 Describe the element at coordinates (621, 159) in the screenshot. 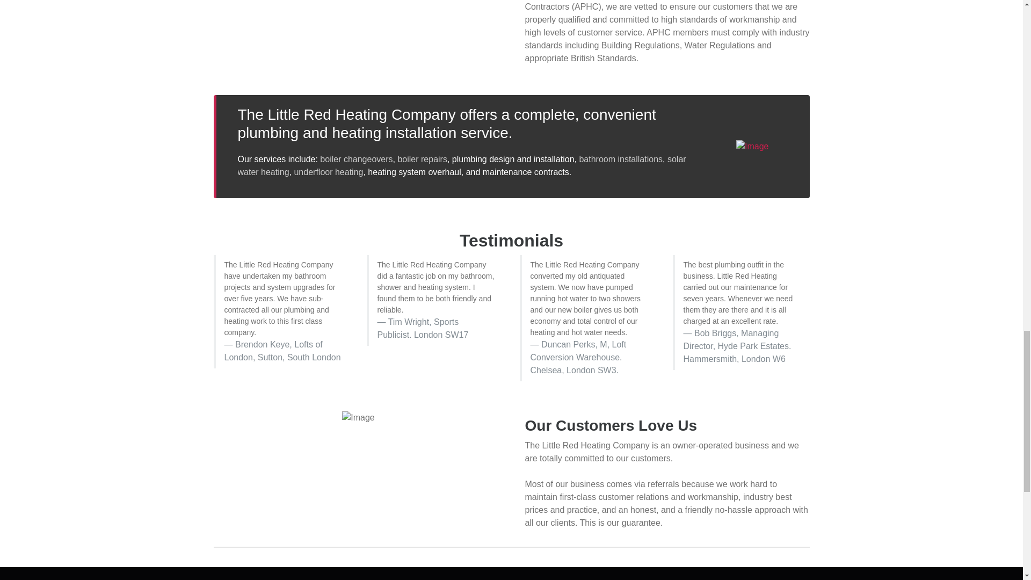

I see `bathroom installations` at that location.